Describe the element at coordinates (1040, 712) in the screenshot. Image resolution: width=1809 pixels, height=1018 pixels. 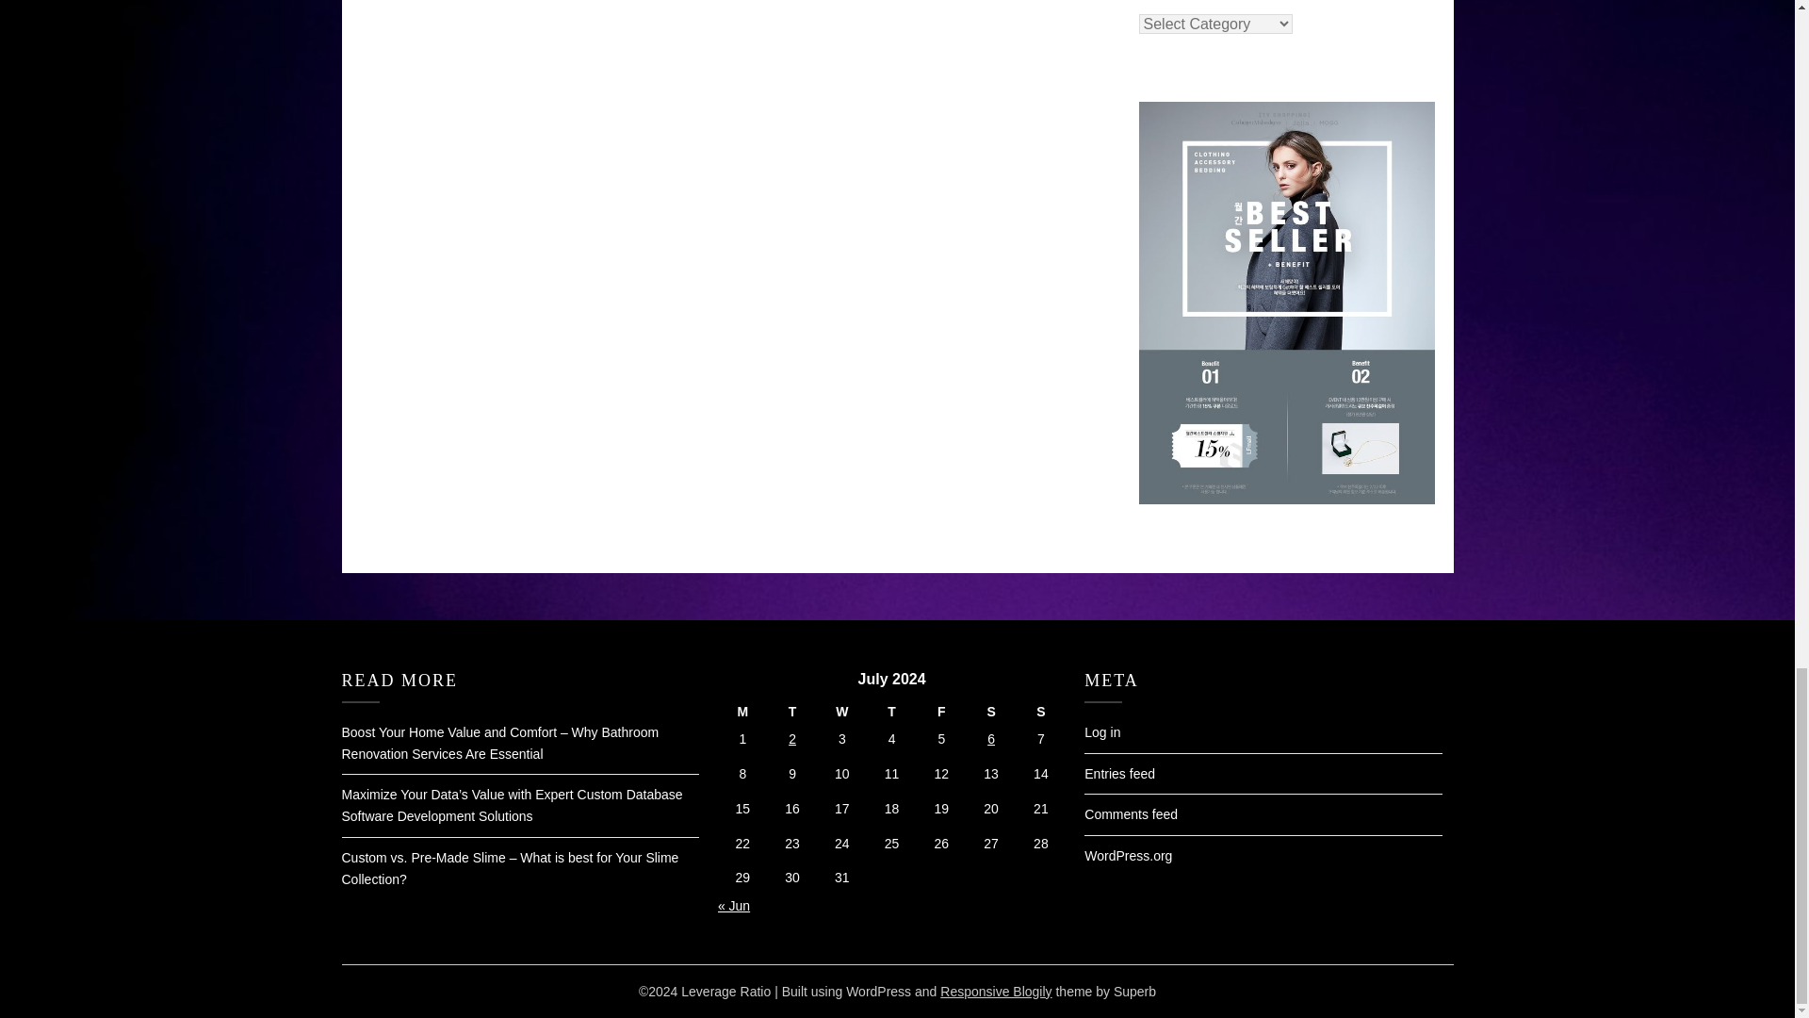
I see `Sunday` at that location.